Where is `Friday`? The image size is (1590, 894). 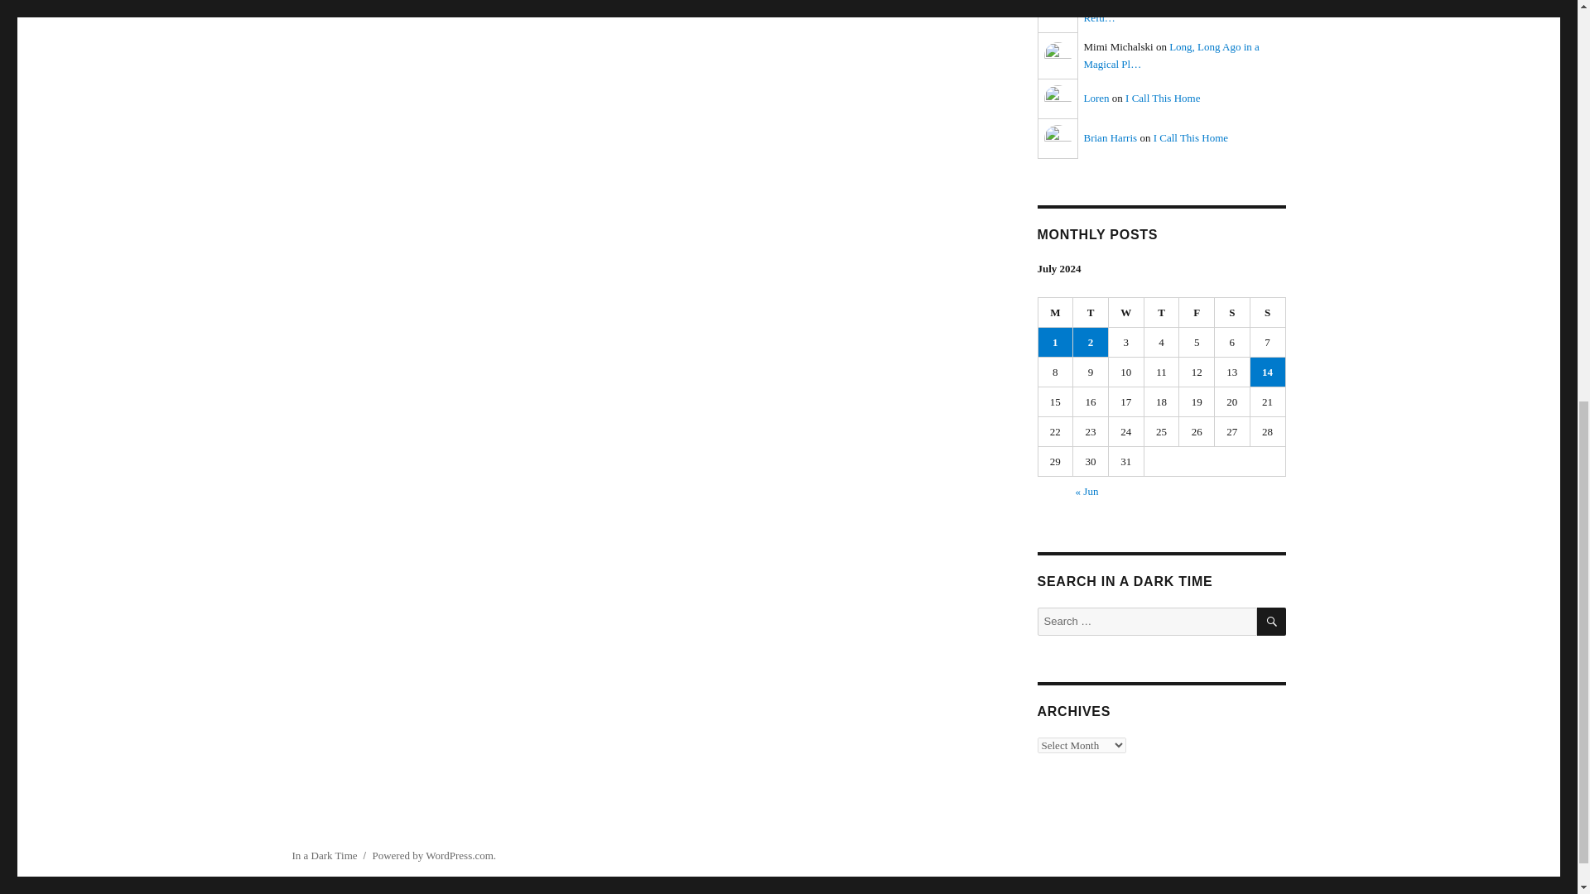 Friday is located at coordinates (1197, 313).